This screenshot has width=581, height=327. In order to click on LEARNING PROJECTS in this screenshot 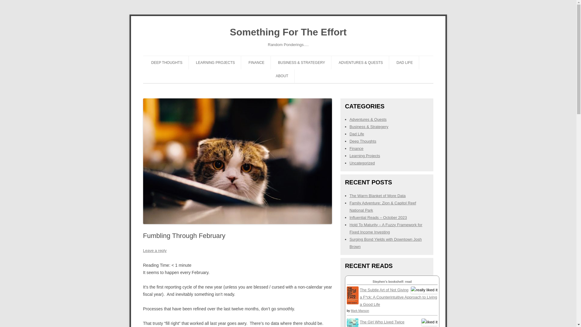, I will do `click(215, 62)`.